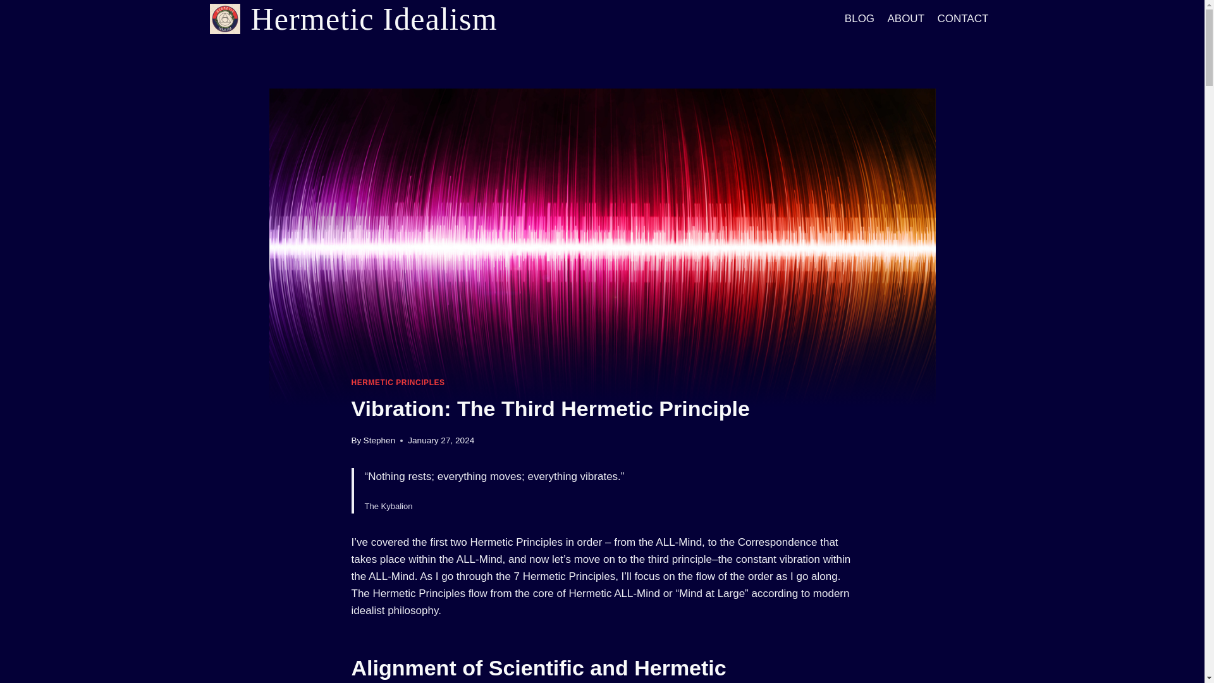 The width and height of the screenshot is (1214, 683). Describe the element at coordinates (905, 19) in the screenshot. I see `ABOUT` at that location.